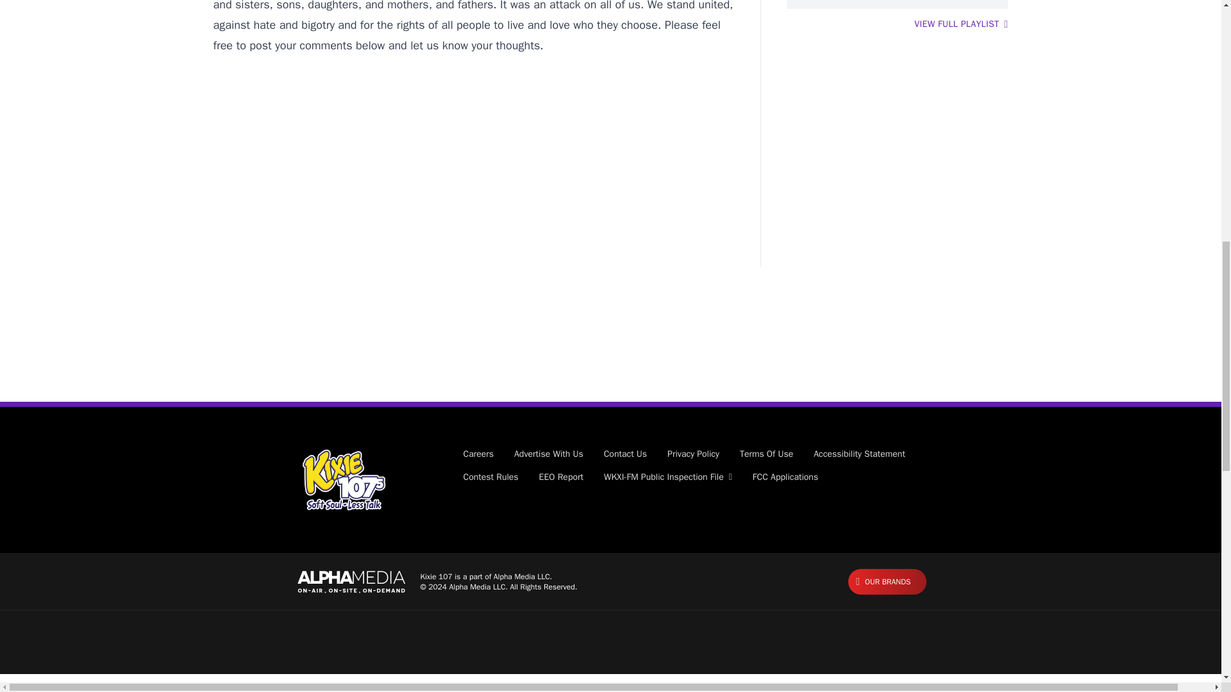 This screenshot has height=692, width=1231. Describe the element at coordinates (610, 360) in the screenshot. I see `3rd party ad content` at that location.